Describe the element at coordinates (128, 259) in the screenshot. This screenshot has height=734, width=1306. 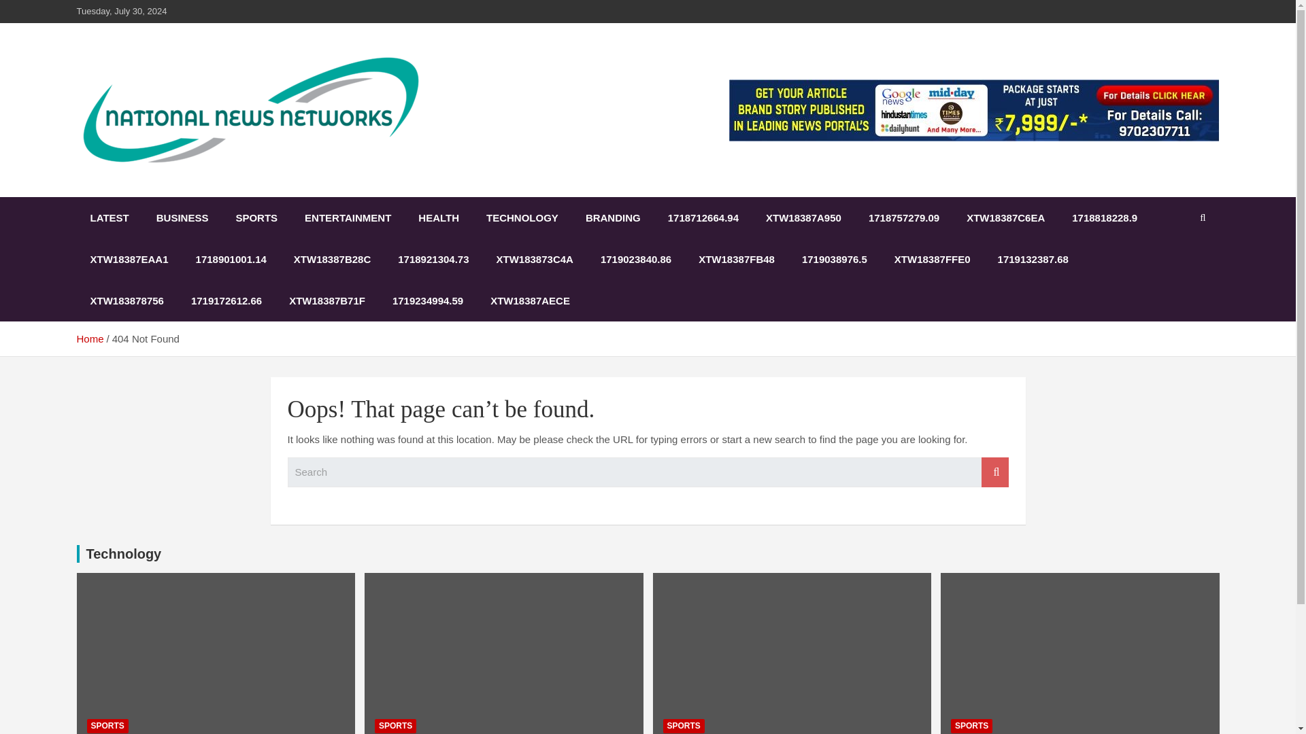
I see `XTW18387EAA1` at that location.